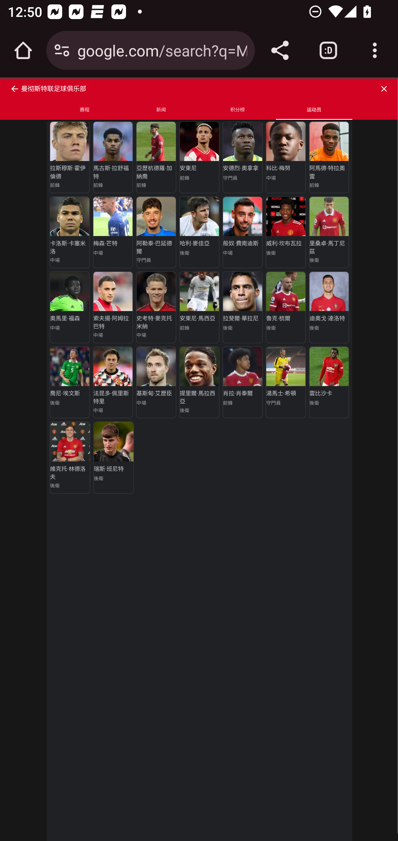 Image resolution: width=398 pixels, height=841 pixels. I want to click on 阿馬德·特拉奧雷 前鋒 阿馬德·特拉奧雷 前鋒, so click(329, 157).